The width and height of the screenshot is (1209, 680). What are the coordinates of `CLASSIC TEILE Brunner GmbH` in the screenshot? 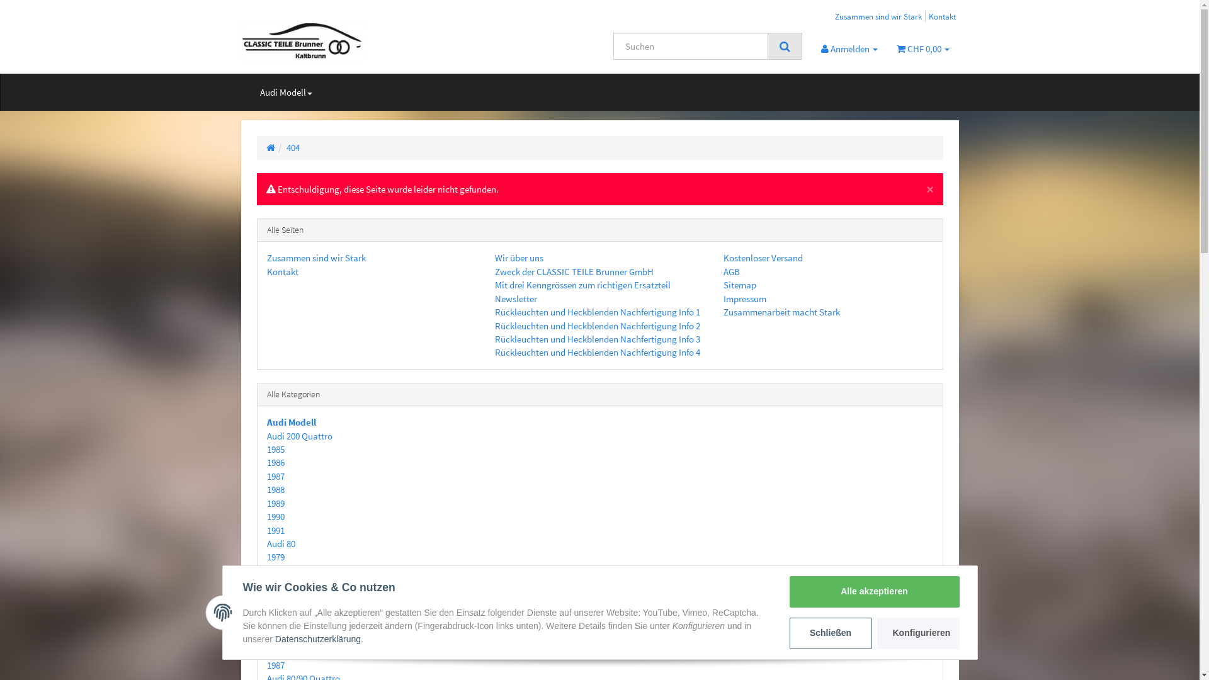 It's located at (354, 42).